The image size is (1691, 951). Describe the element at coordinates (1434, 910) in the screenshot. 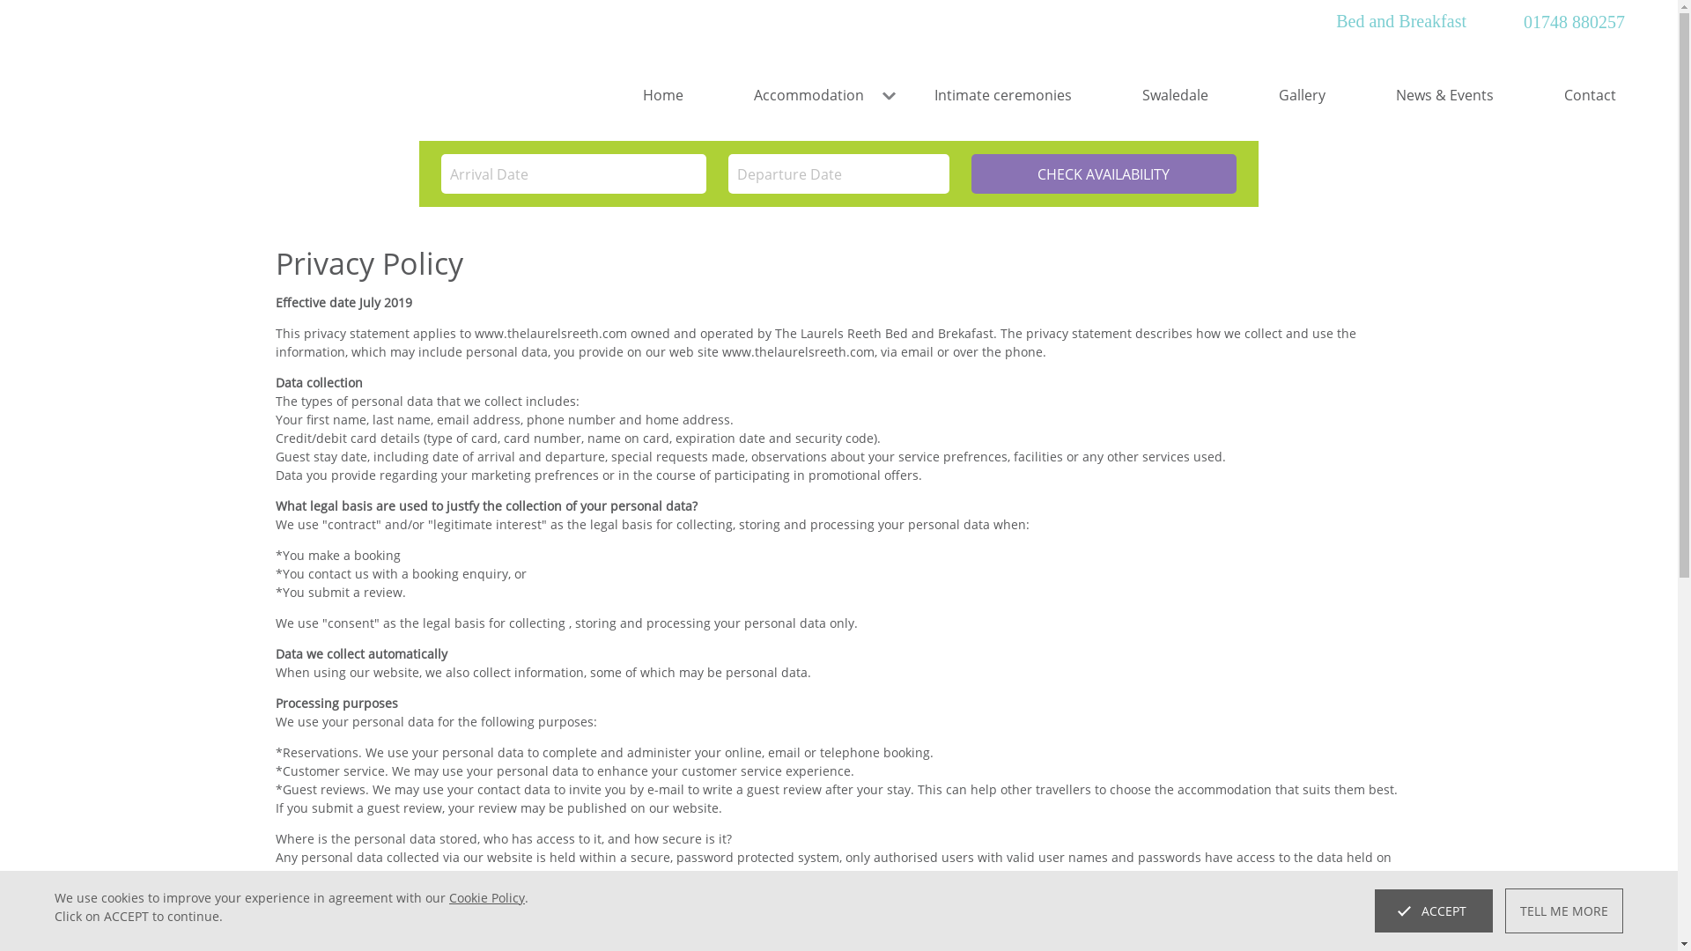

I see `ACCEPT` at that location.